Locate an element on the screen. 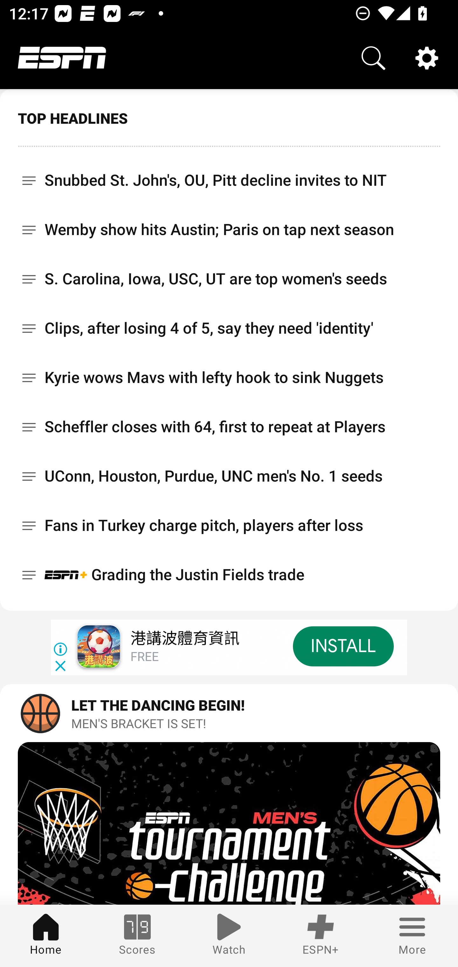 The image size is (458, 967).  S. Carolina, Iowa, USC, UT are top women's seeds is located at coordinates (229, 279).